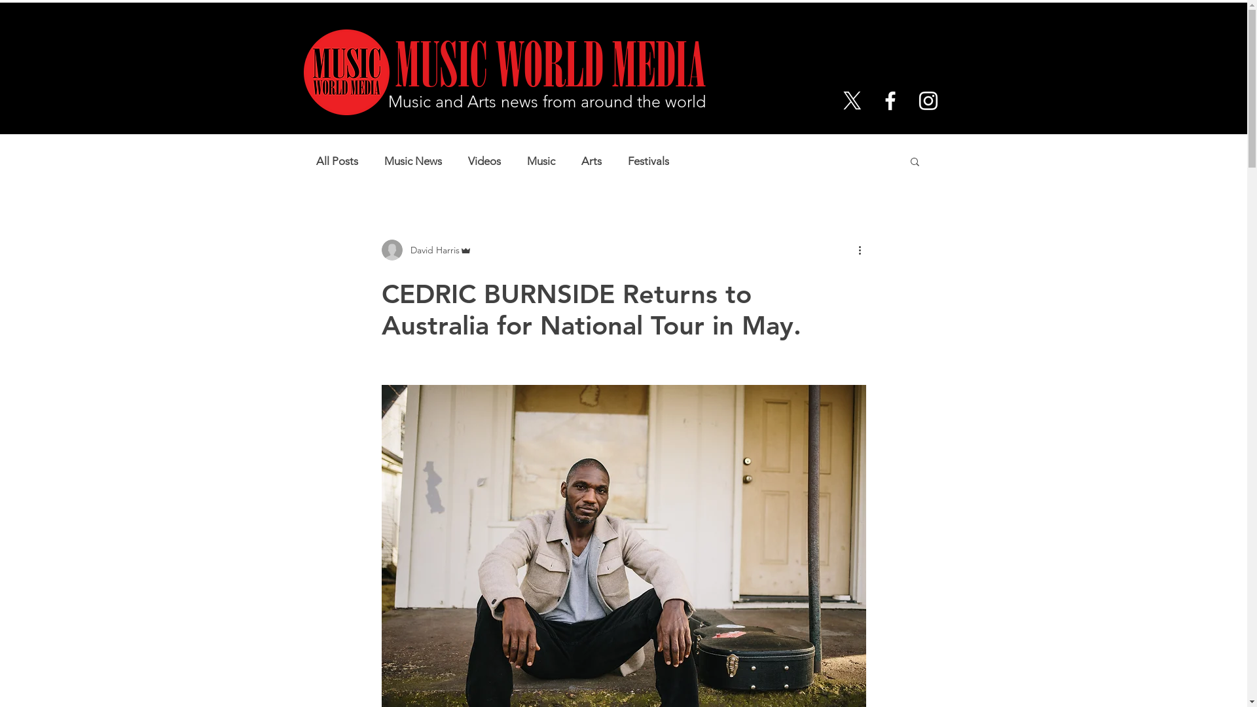 The height and width of the screenshot is (707, 1257). I want to click on Music, so click(541, 161).